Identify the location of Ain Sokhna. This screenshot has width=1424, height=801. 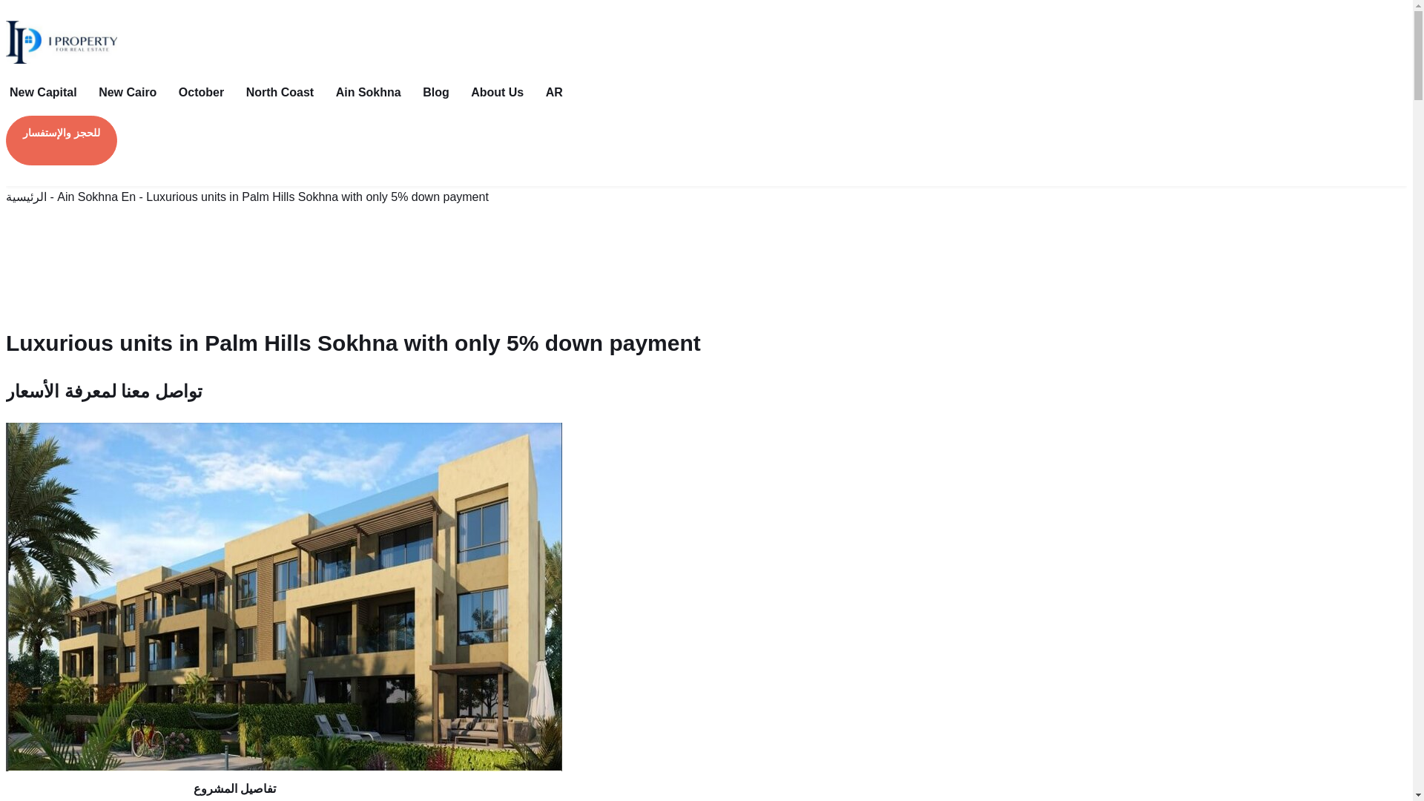
(374, 92).